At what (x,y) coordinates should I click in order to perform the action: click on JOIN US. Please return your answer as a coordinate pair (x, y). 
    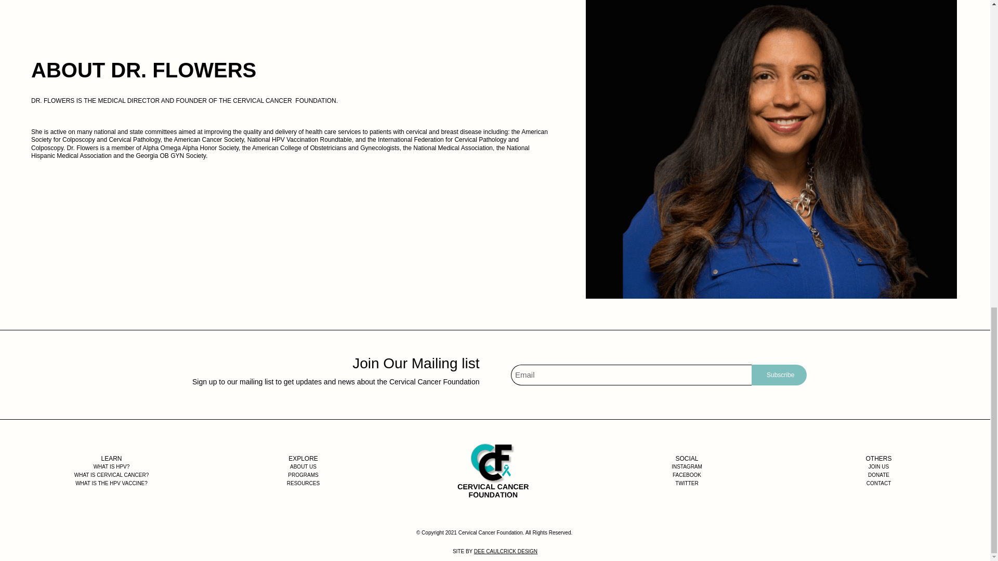
    Looking at the image, I should click on (878, 467).